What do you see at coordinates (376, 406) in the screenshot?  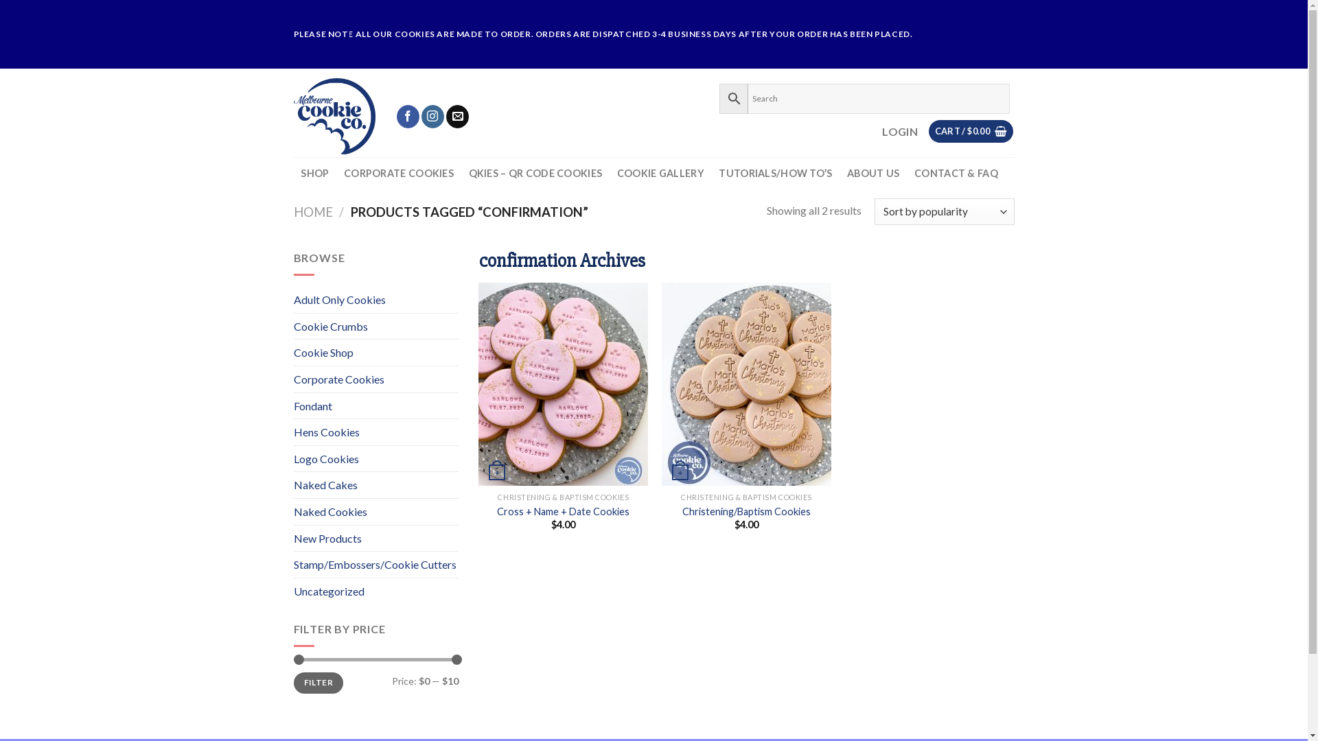 I see `Fondant` at bounding box center [376, 406].